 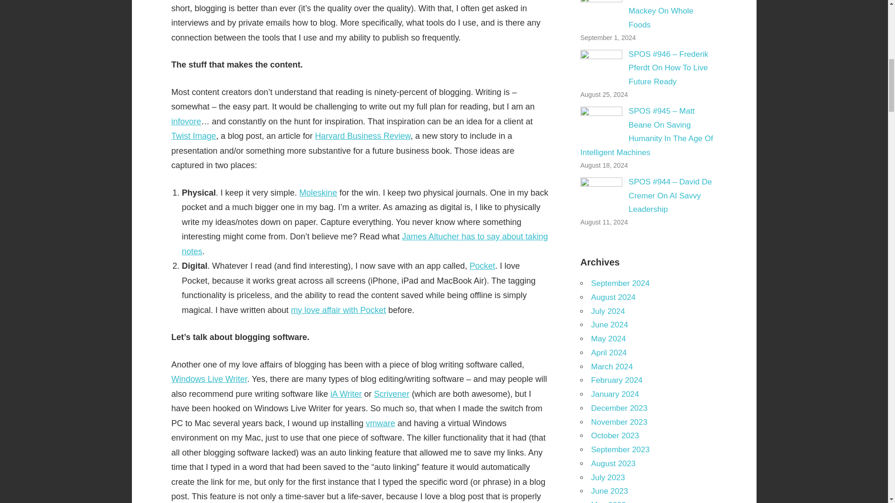 What do you see at coordinates (392, 394) in the screenshot?
I see `Scrivener` at bounding box center [392, 394].